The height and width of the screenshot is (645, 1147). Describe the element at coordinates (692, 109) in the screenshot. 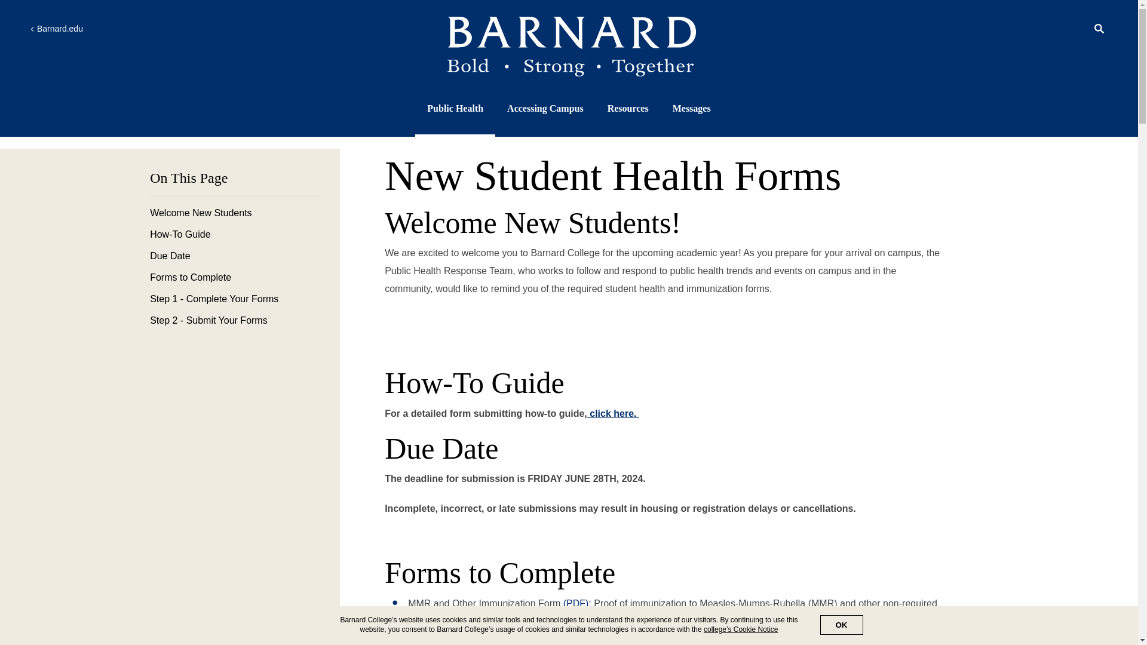

I see `Messages` at that location.